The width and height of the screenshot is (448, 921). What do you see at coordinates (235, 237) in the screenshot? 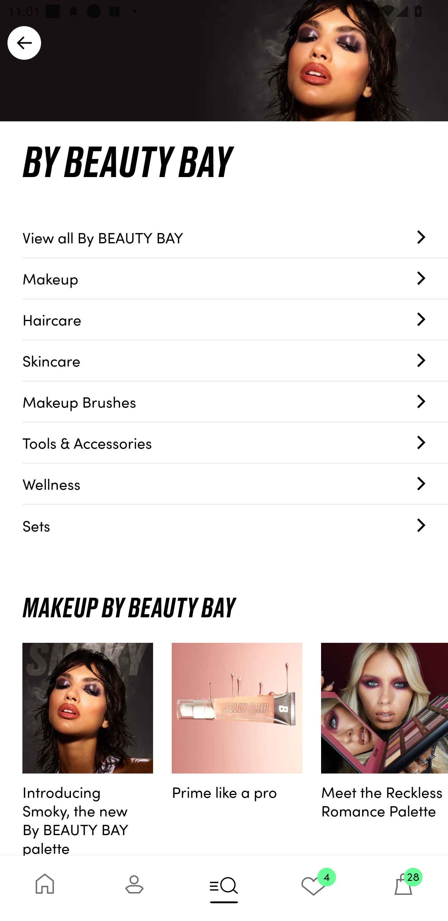
I see `View all By BEAUTY BAY ` at bounding box center [235, 237].